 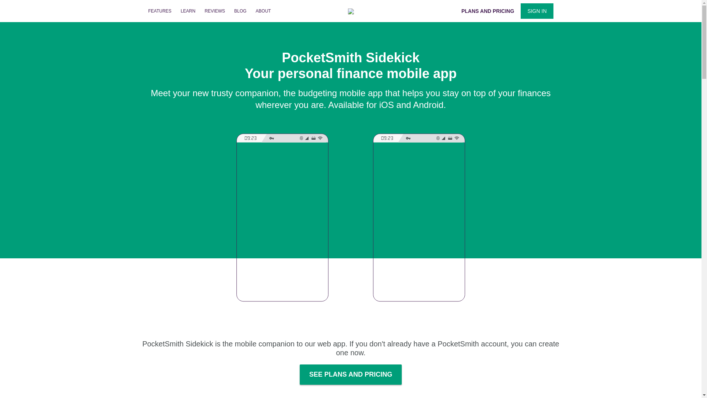 What do you see at coordinates (159, 11) in the screenshot?
I see `FEATURES` at bounding box center [159, 11].